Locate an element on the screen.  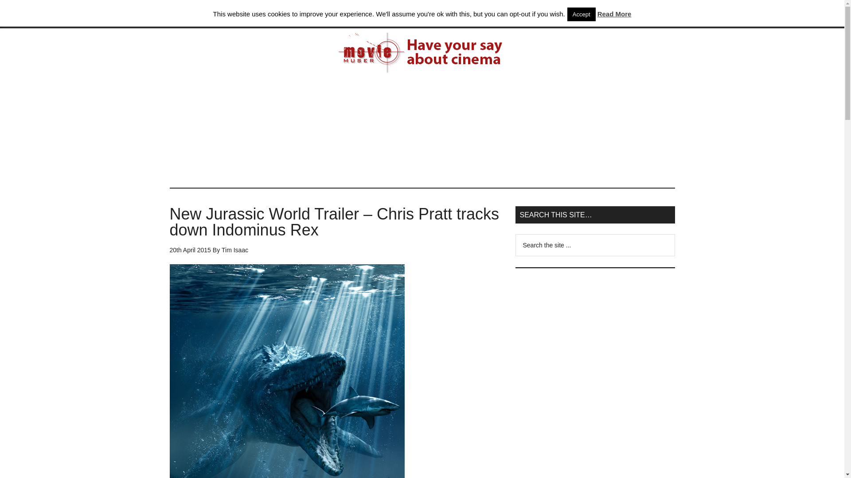
3rd party ad content is located at coordinates (595, 335).